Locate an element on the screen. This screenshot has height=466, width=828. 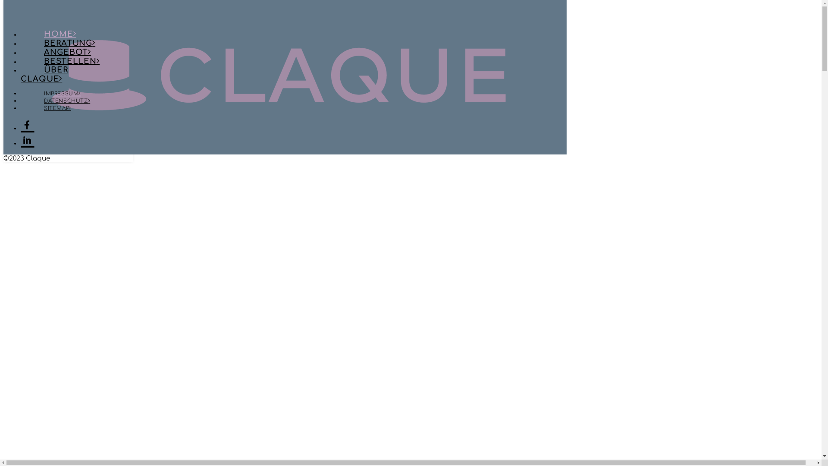
SITEMAP is located at coordinates (58, 108).